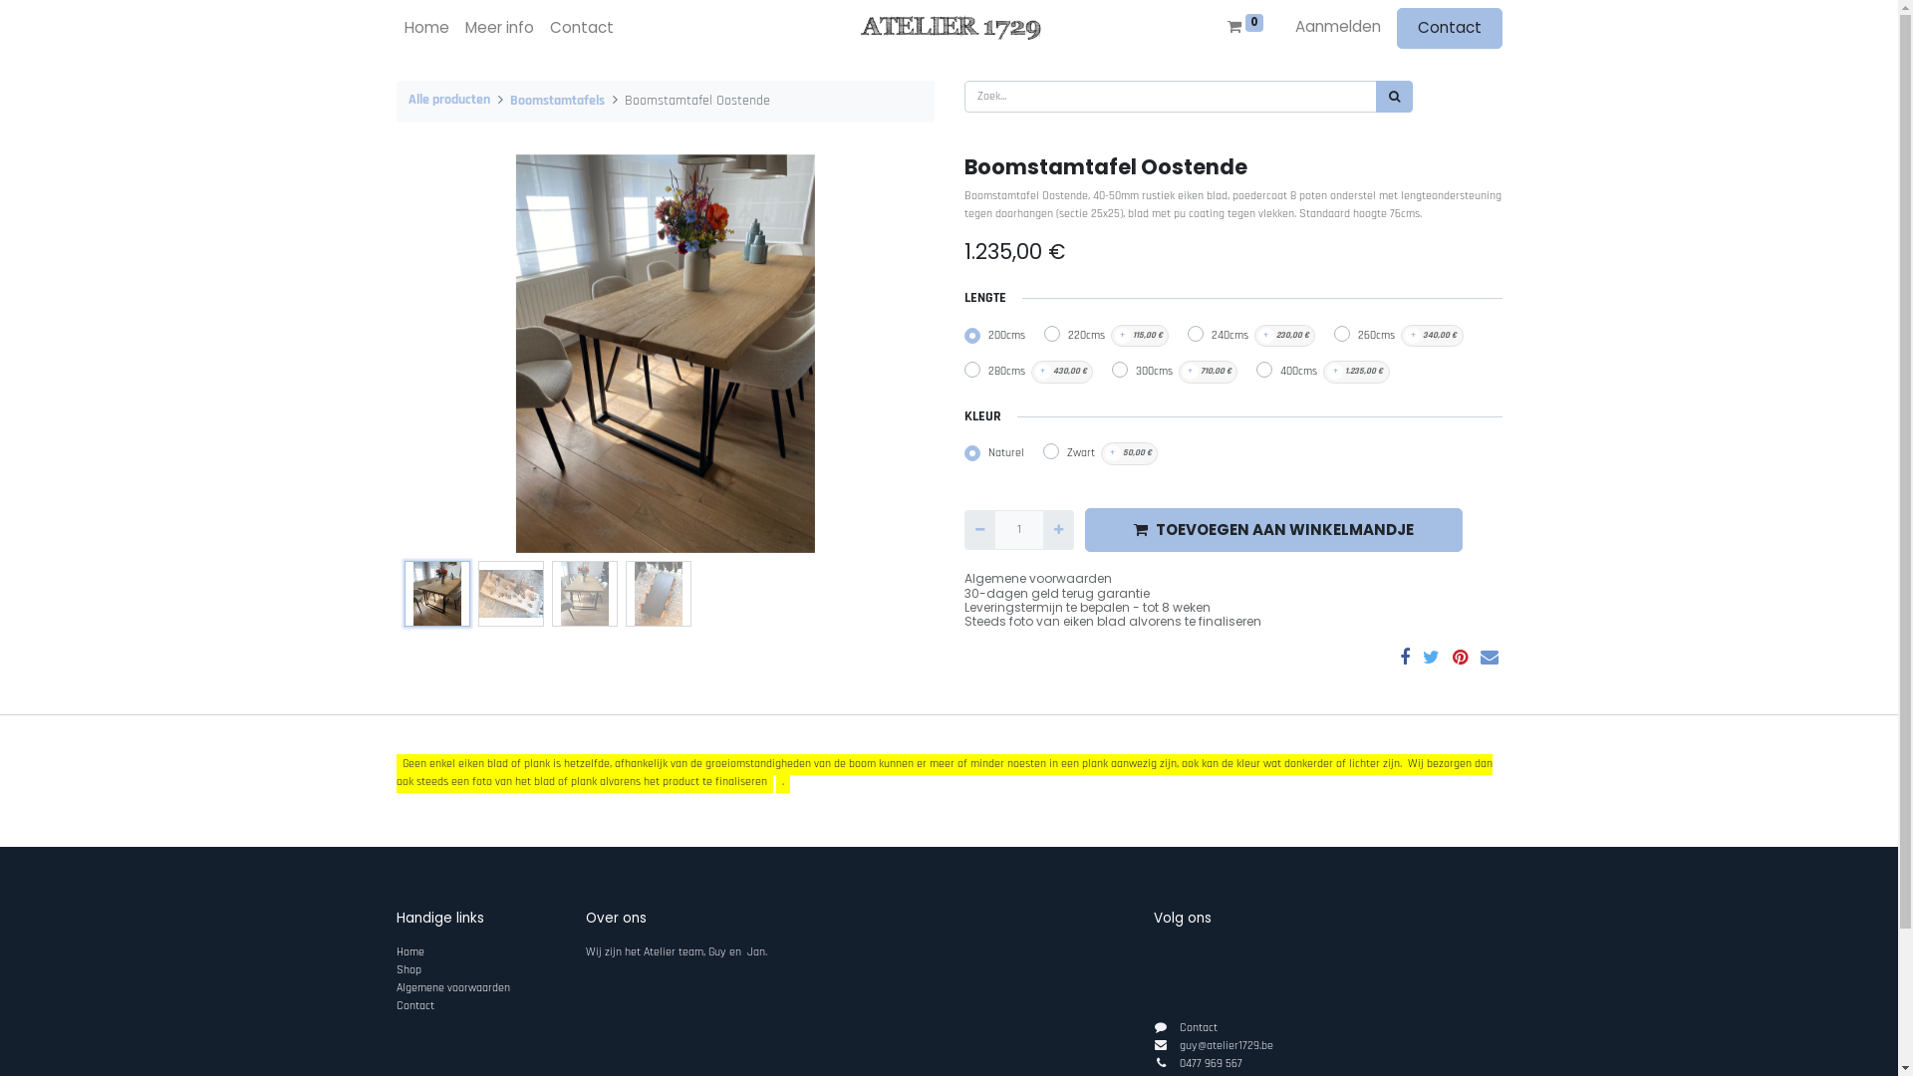  What do you see at coordinates (1199, 1028) in the screenshot?
I see `Contact` at bounding box center [1199, 1028].